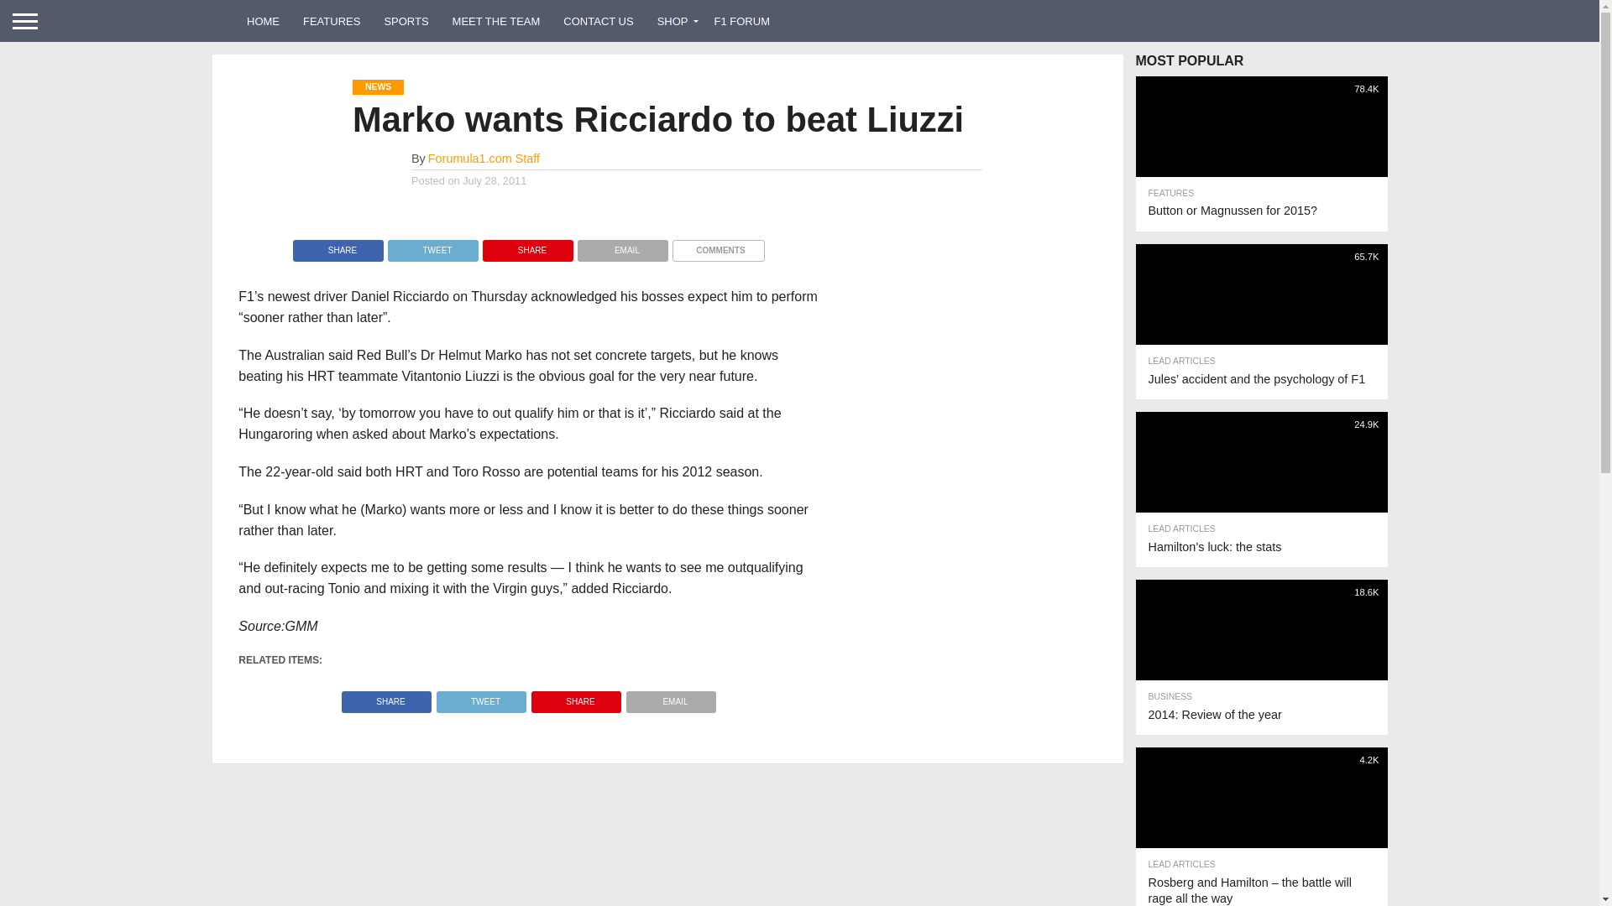  I want to click on MEET THE TEAM, so click(496, 20).